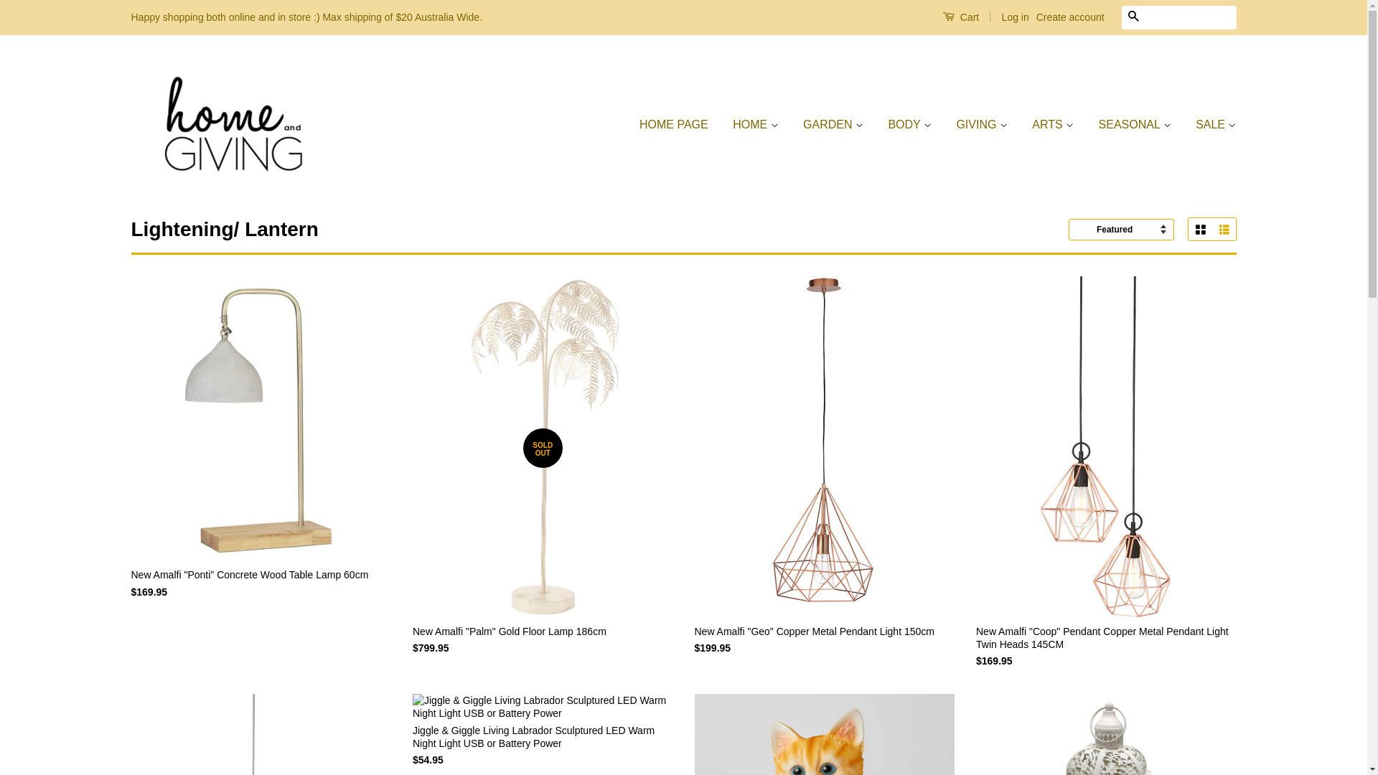 The width and height of the screenshot is (1378, 775). I want to click on SOLD OUT
New Amalfi "Palm" Gold Floor Lamp 186cm
$799.95, so click(543, 478).